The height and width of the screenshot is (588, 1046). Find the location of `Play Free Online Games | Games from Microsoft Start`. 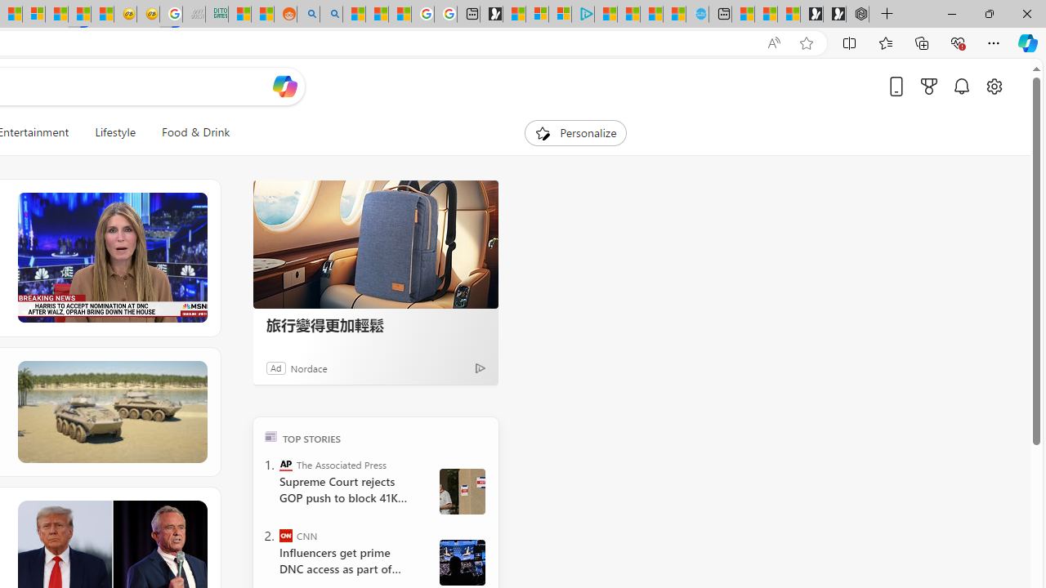

Play Free Online Games | Games from Microsoft Start is located at coordinates (834, 15).